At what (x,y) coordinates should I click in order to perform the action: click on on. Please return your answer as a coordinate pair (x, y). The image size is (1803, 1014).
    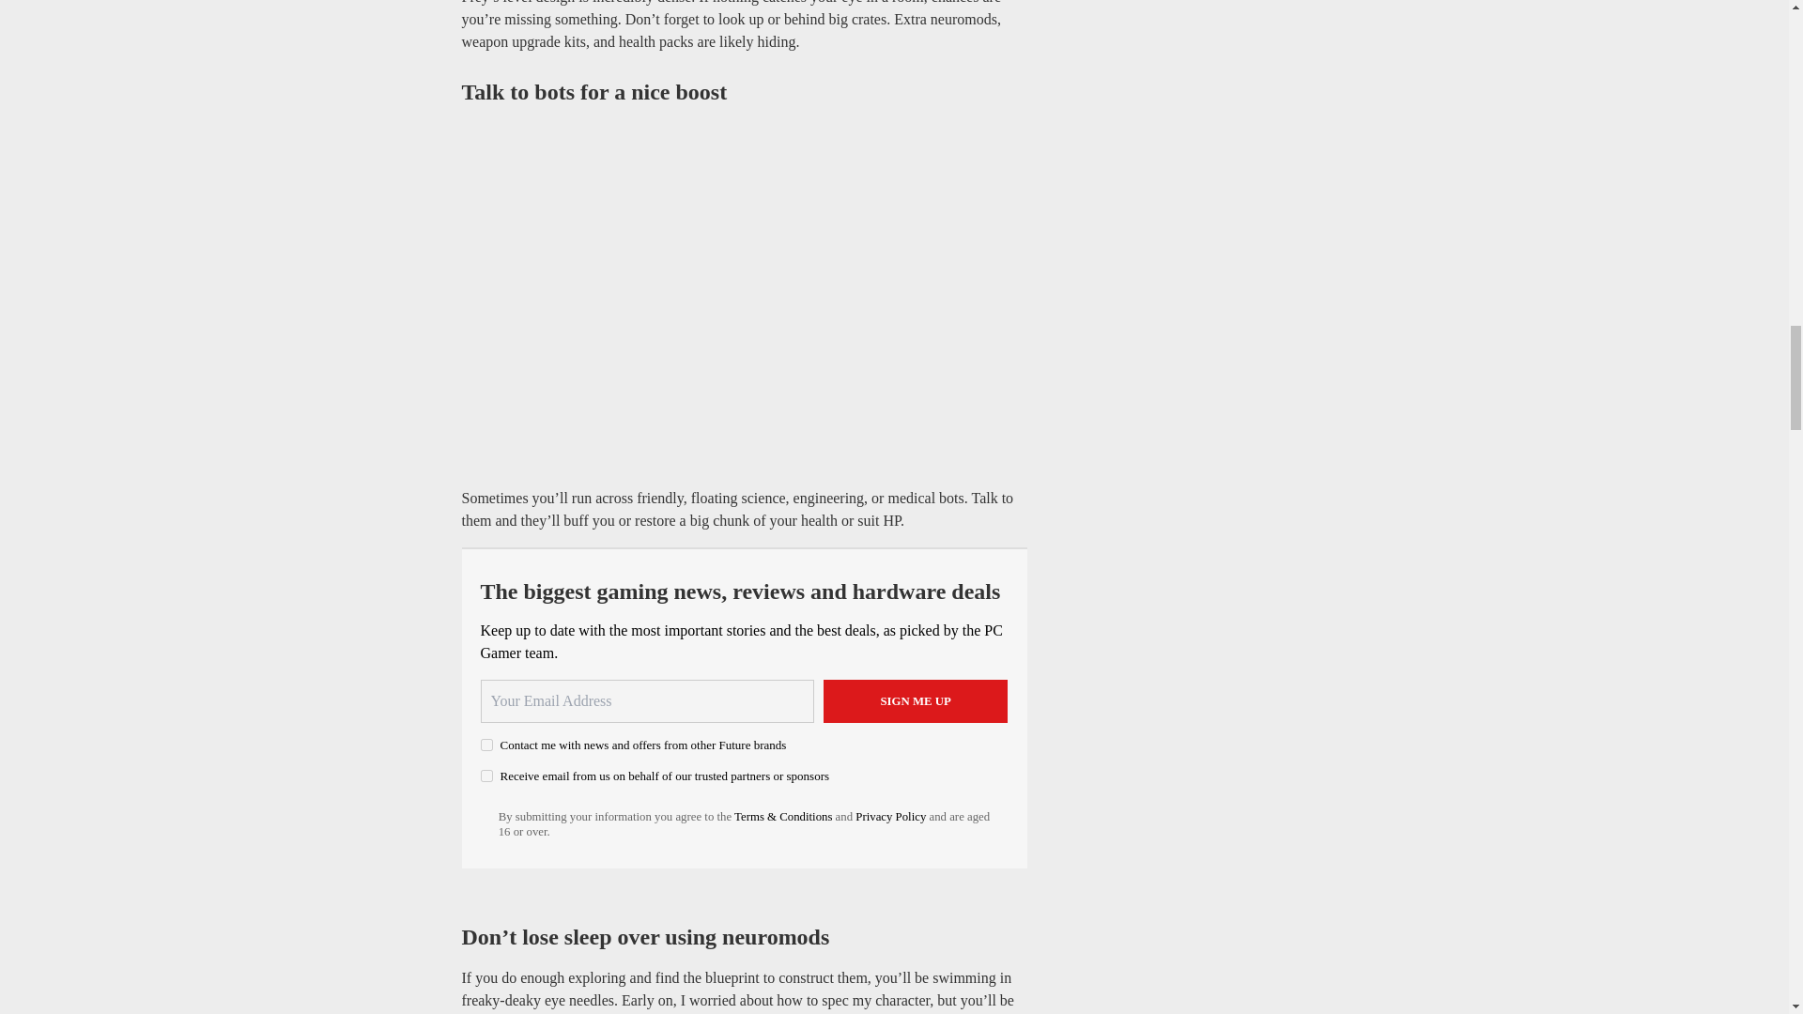
    Looking at the image, I should click on (486, 776).